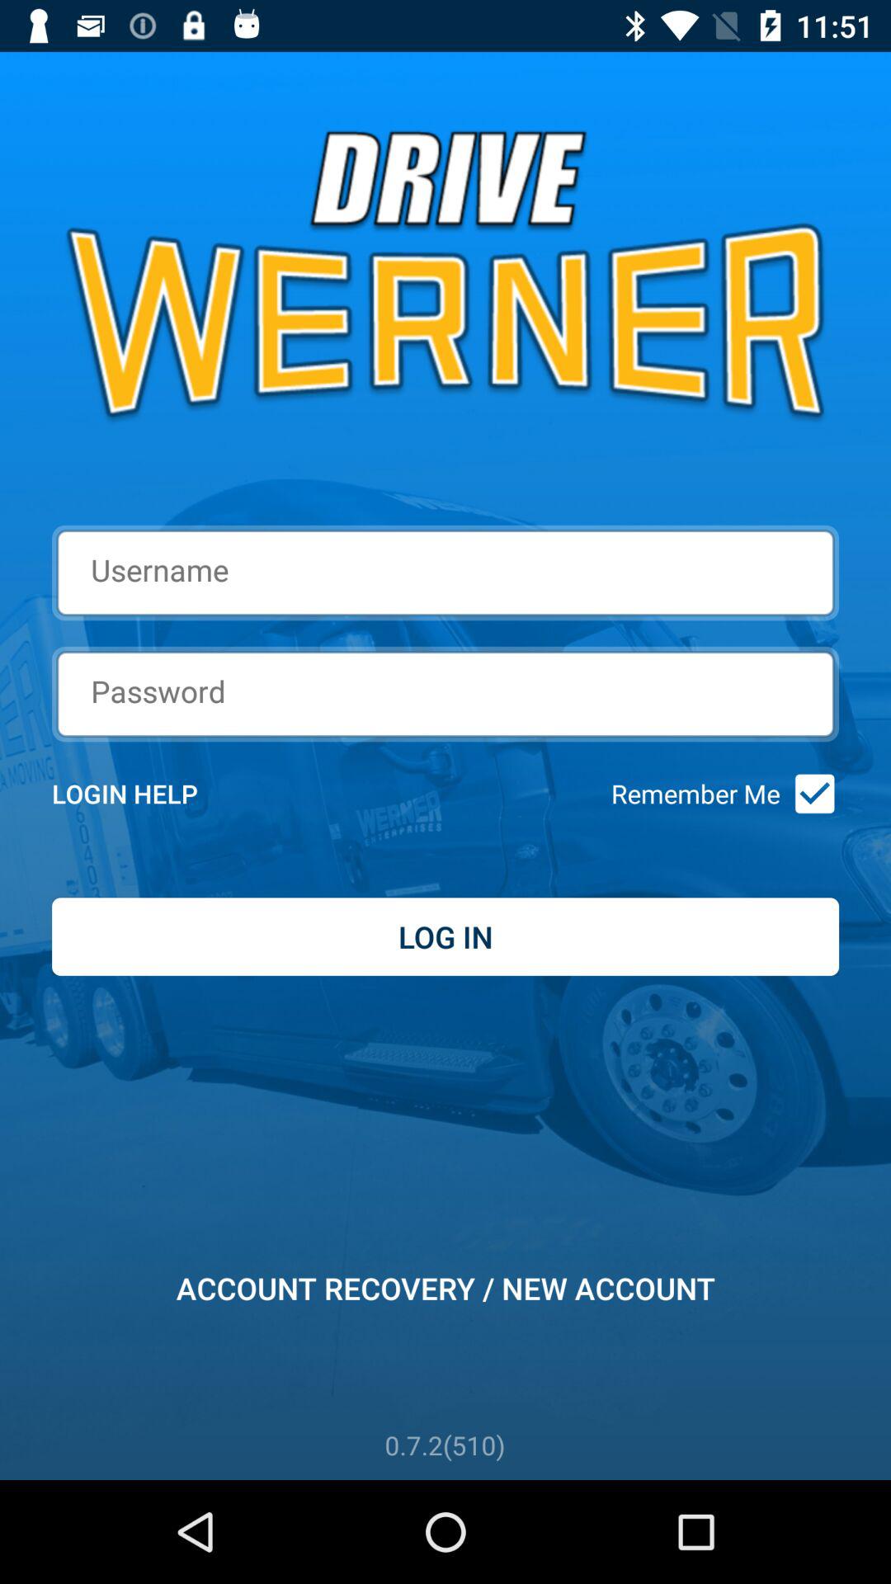 This screenshot has width=891, height=1584. Describe the element at coordinates (445, 936) in the screenshot. I see `choose the icon below the login help icon` at that location.